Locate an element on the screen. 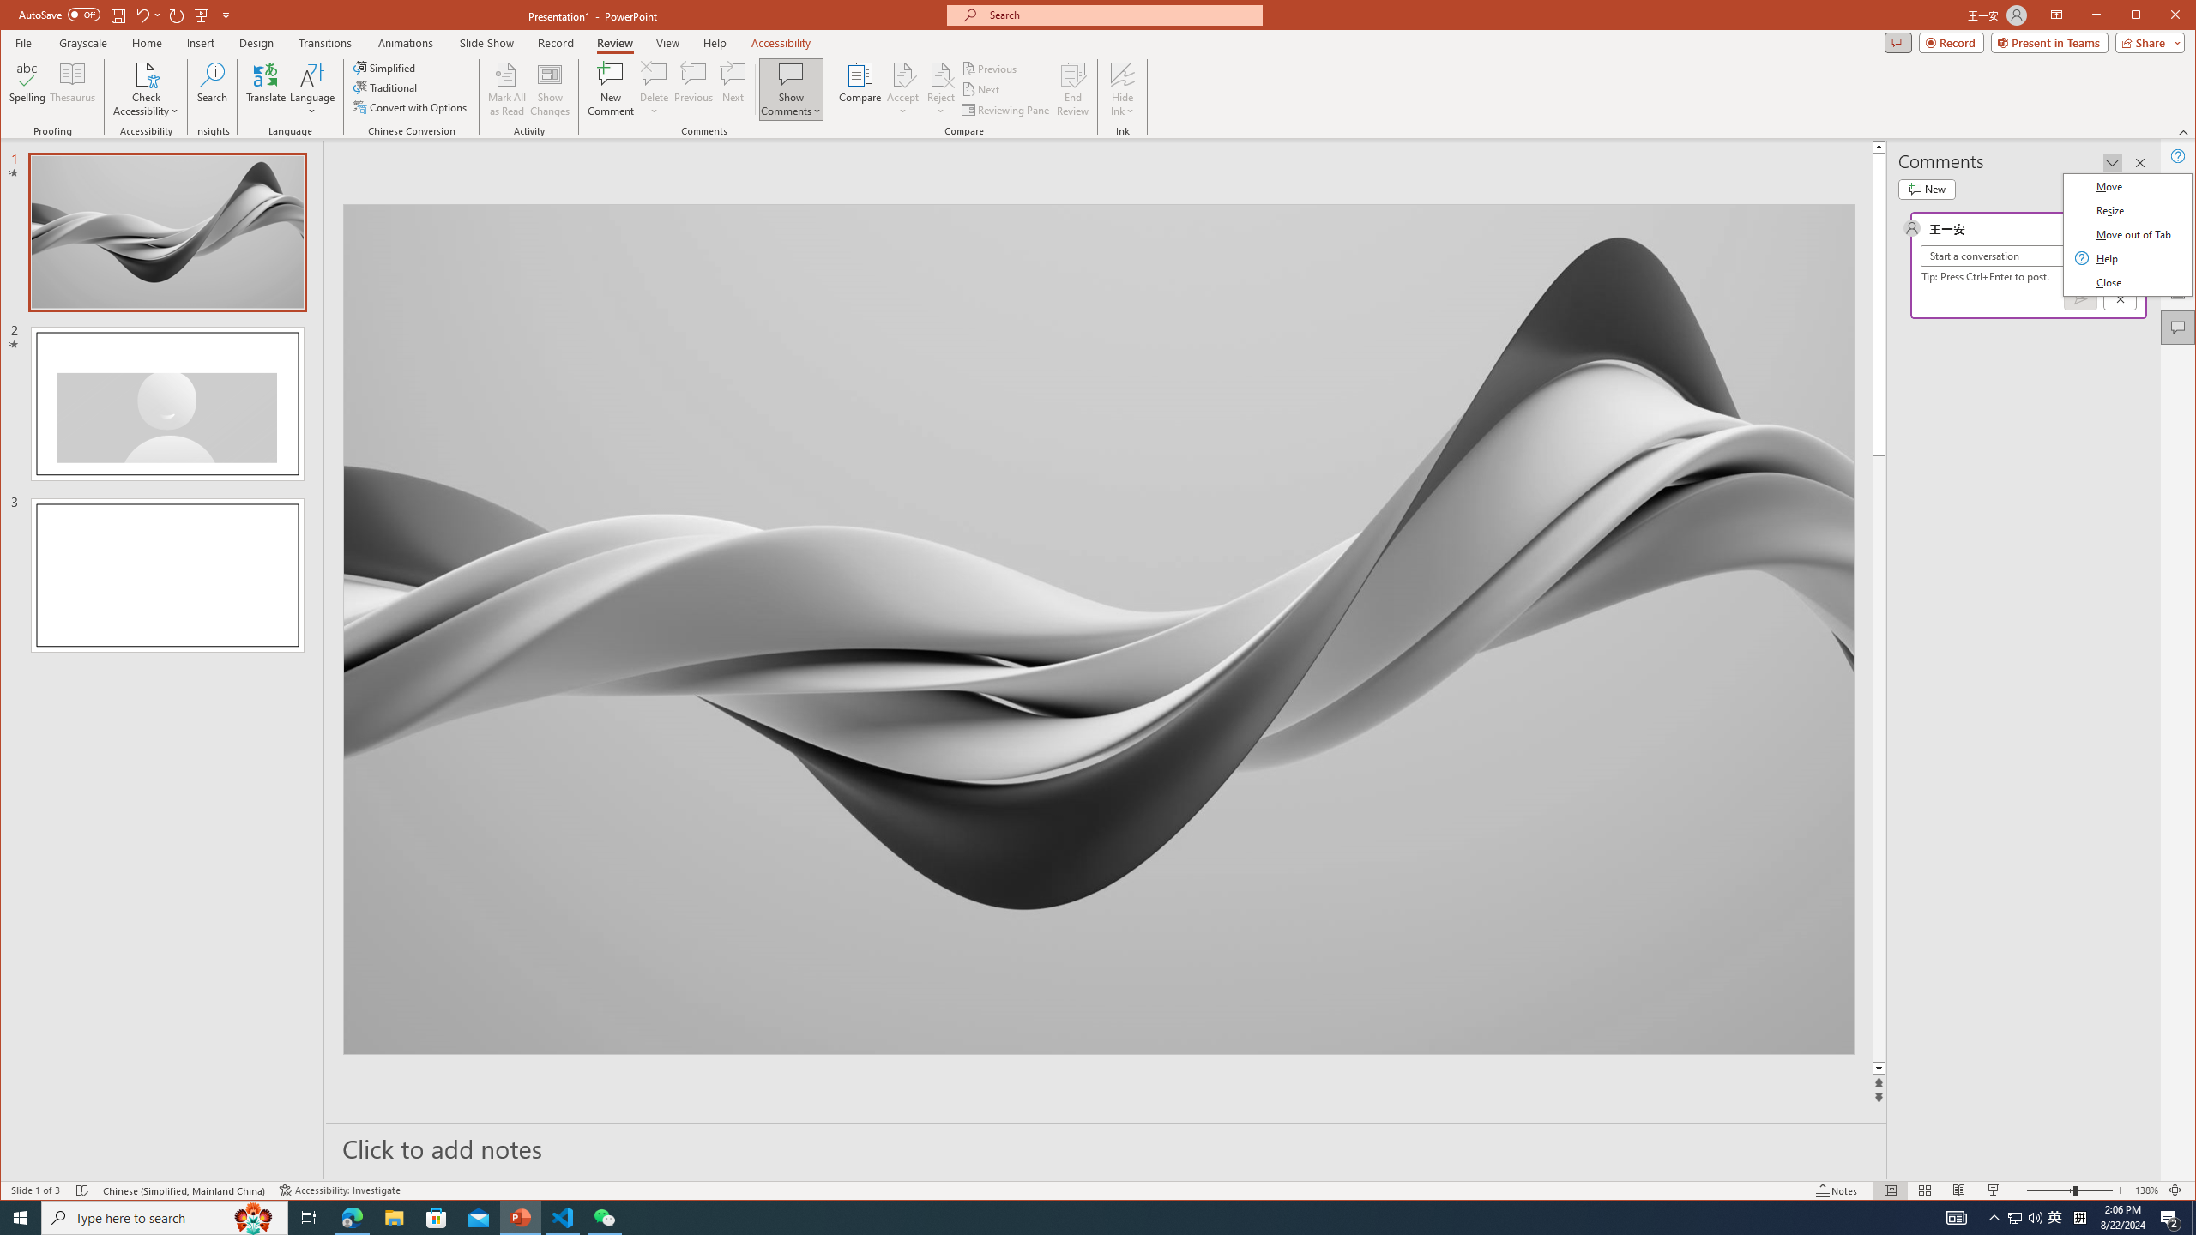 The width and height of the screenshot is (2196, 1235). Reviewing Pane is located at coordinates (1006, 110).